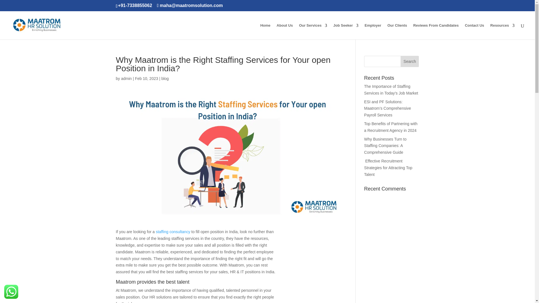 This screenshot has height=303, width=539. Describe the element at coordinates (373, 31) in the screenshot. I see `Employer` at that location.